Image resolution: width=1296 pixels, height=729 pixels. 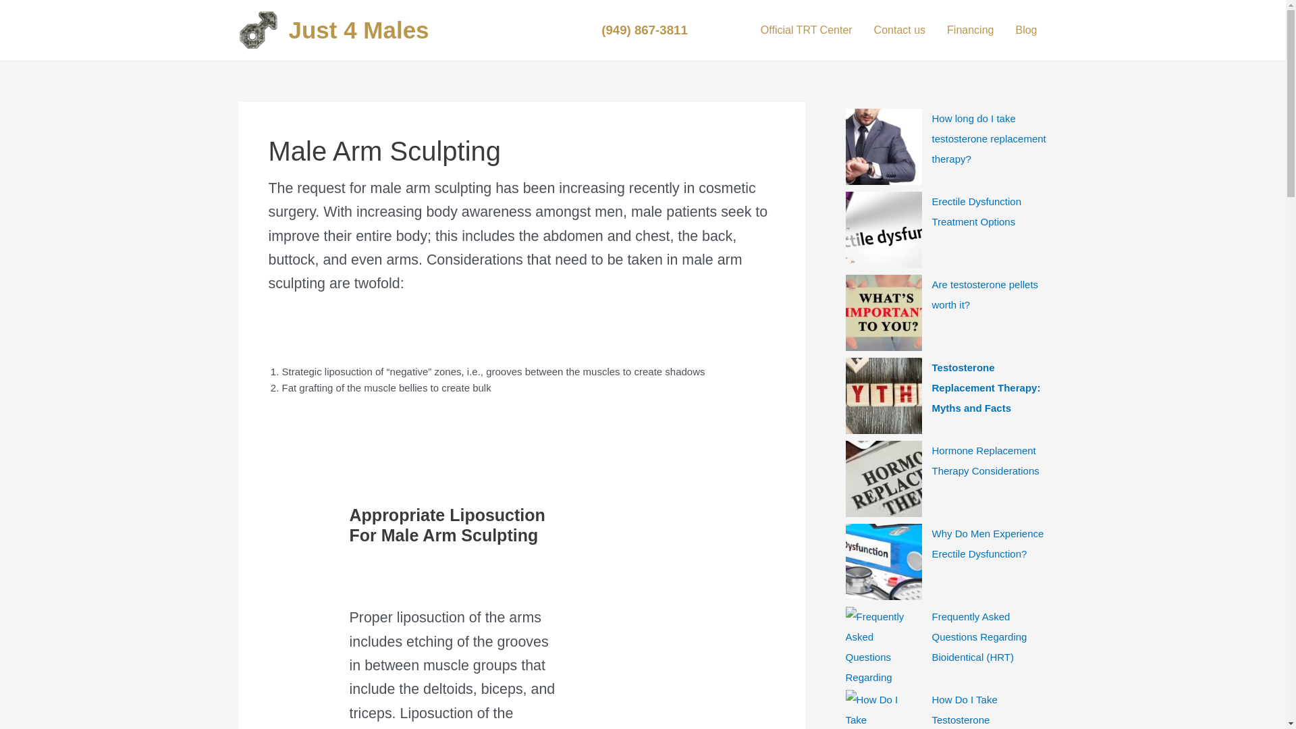 I want to click on Just 4 Males, so click(x=359, y=30).